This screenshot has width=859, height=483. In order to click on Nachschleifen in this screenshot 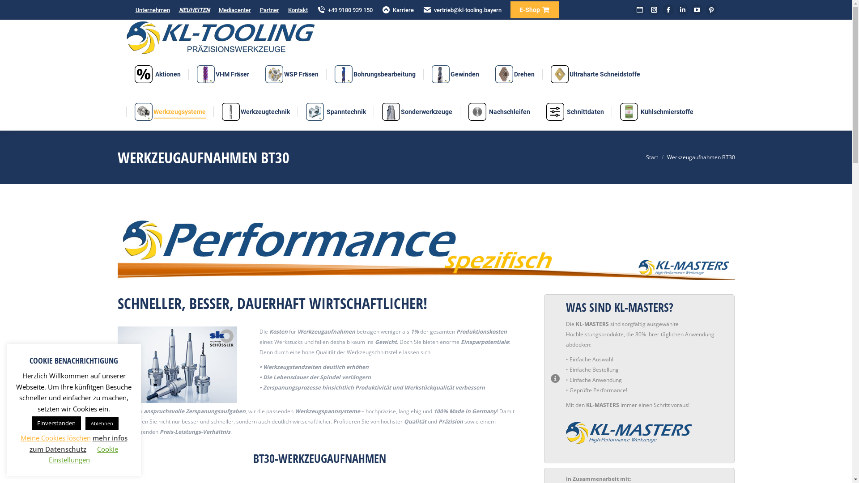, I will do `click(499, 112)`.